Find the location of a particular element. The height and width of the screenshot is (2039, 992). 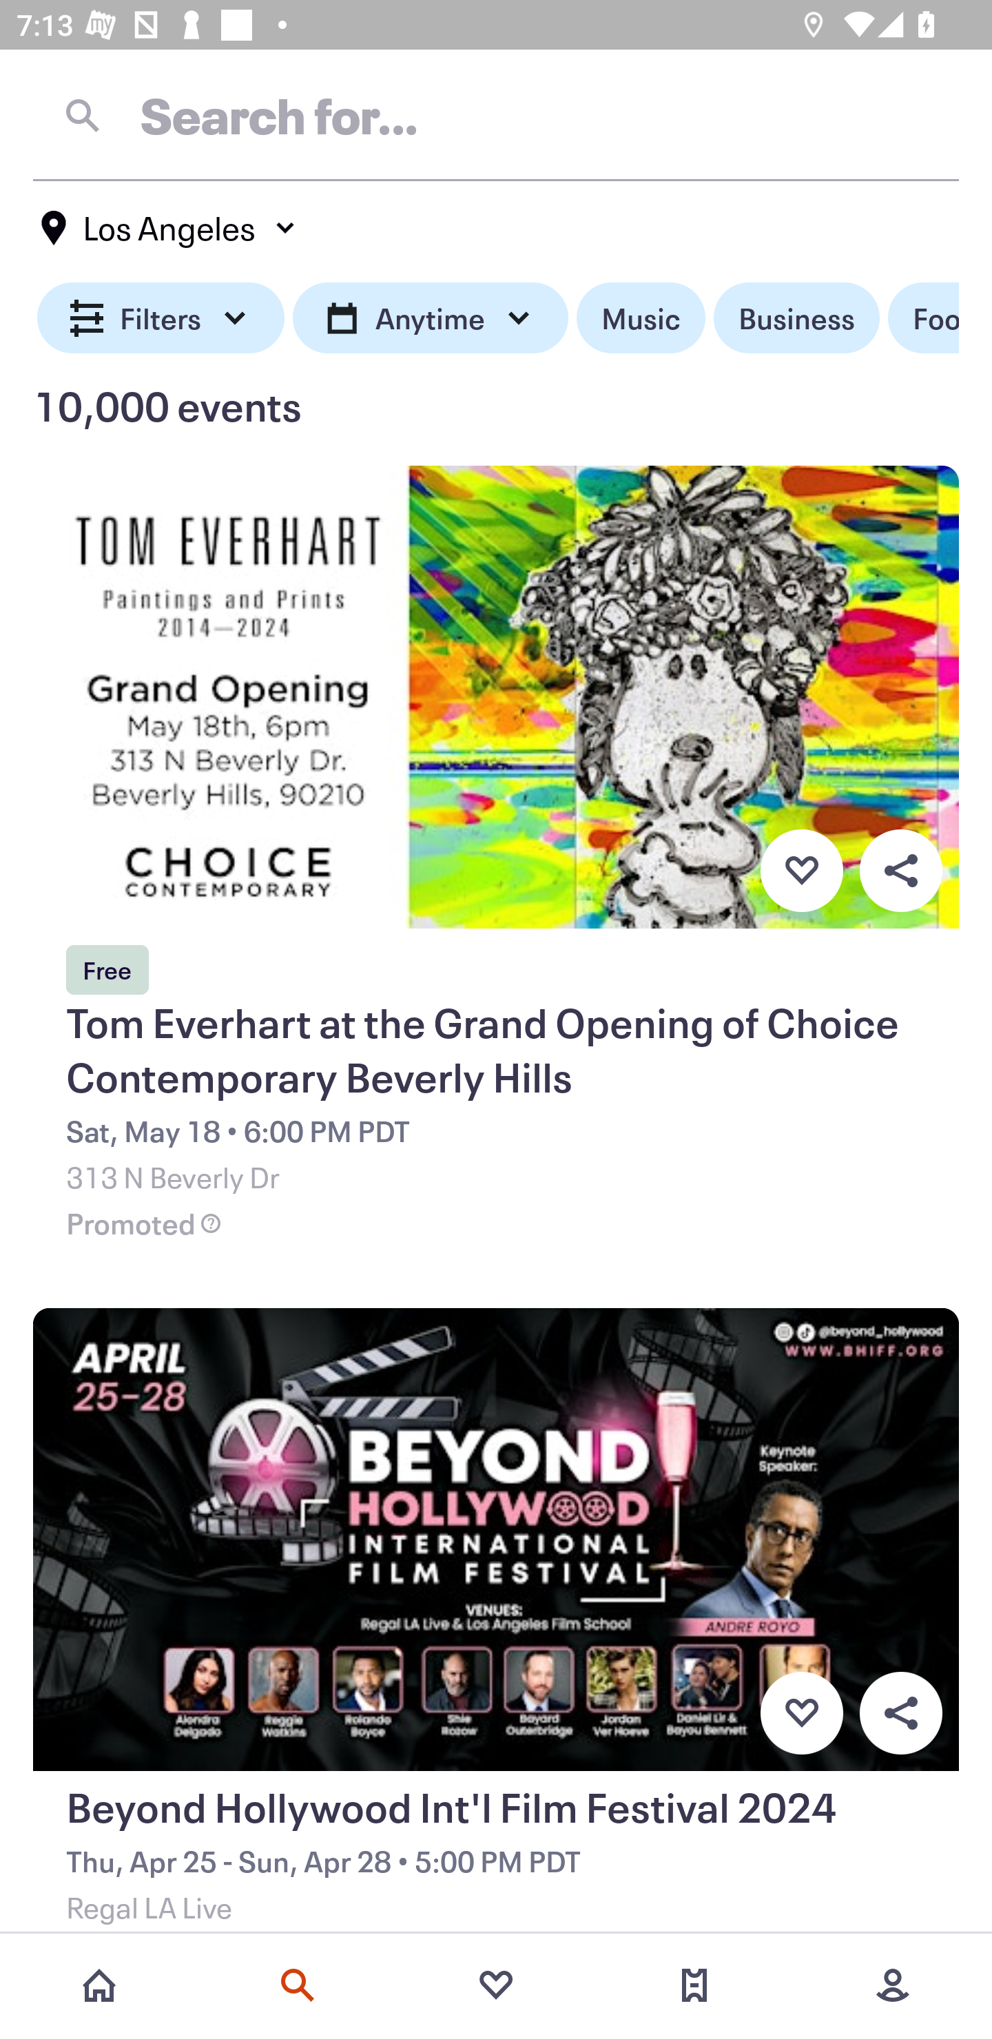

Anytime is located at coordinates (430, 318).